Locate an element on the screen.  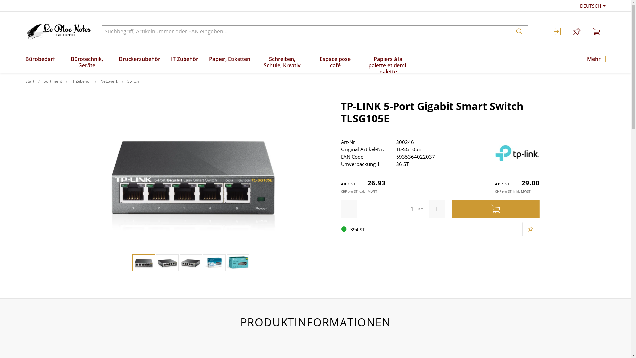
Schreiben, Schule, Kreativ is located at coordinates (282, 62).